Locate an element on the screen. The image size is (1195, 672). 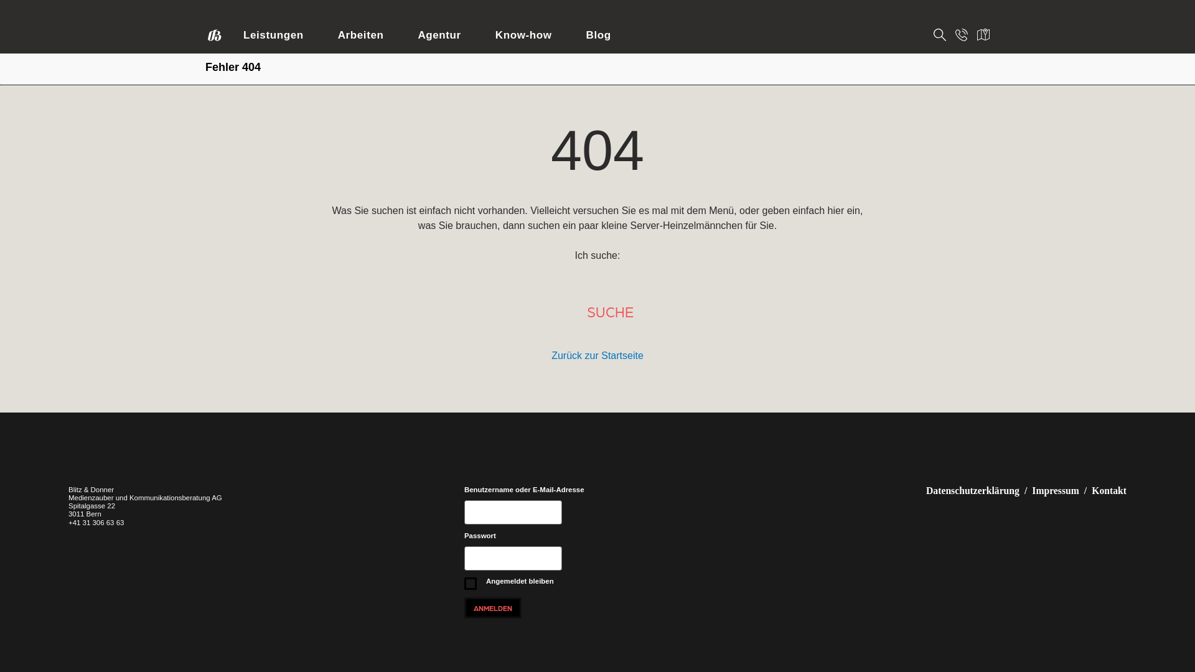
Impressum is located at coordinates (1056, 491).